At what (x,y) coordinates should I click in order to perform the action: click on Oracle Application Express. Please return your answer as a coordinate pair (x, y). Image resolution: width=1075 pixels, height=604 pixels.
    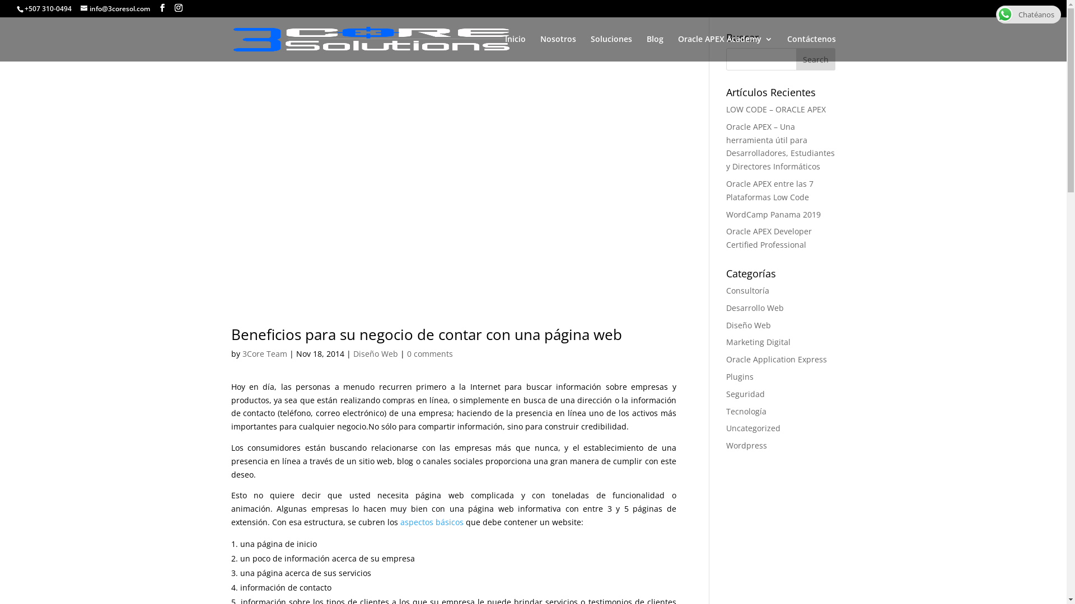
    Looking at the image, I should click on (777, 359).